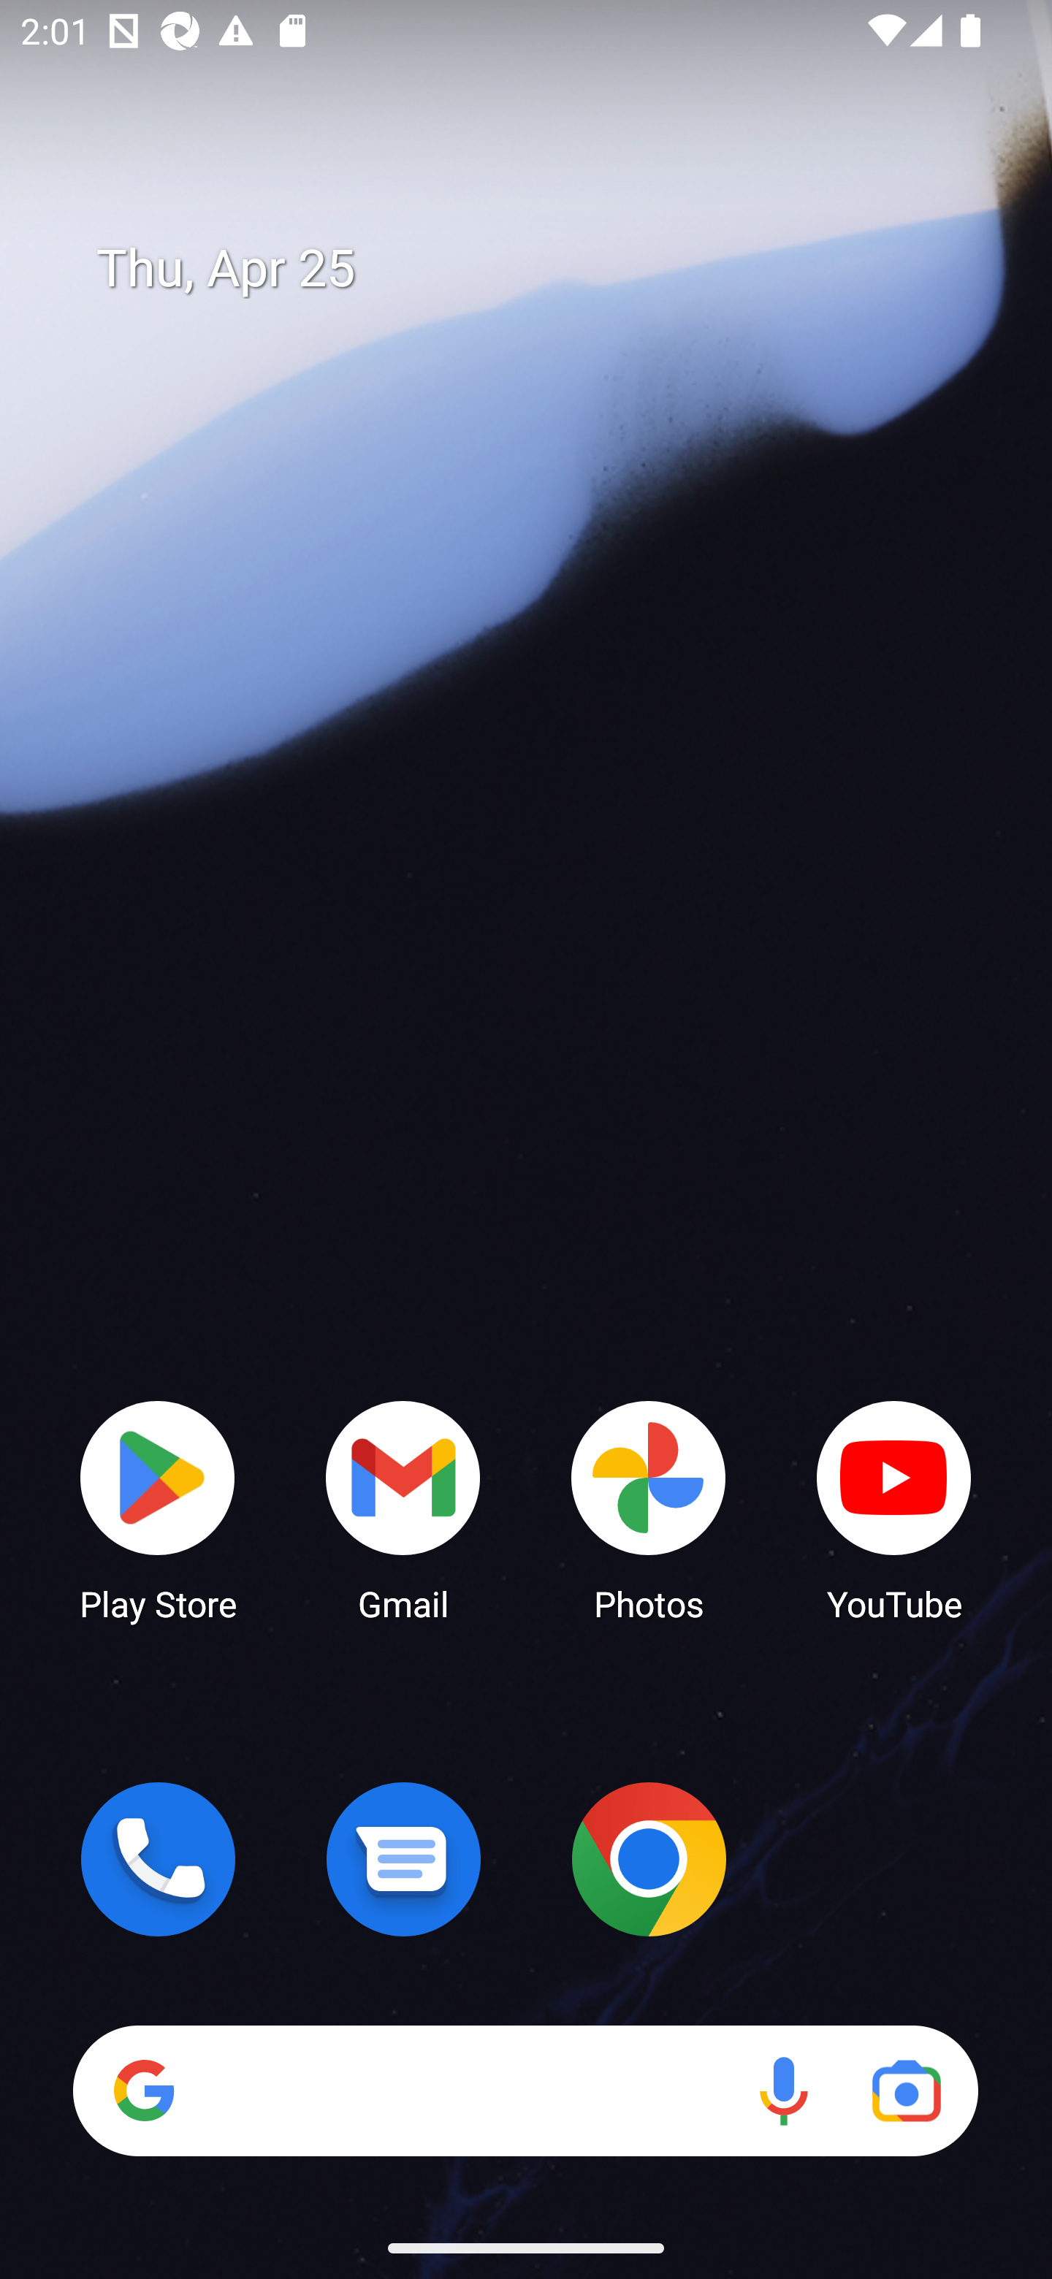  I want to click on Play Store, so click(158, 1509).